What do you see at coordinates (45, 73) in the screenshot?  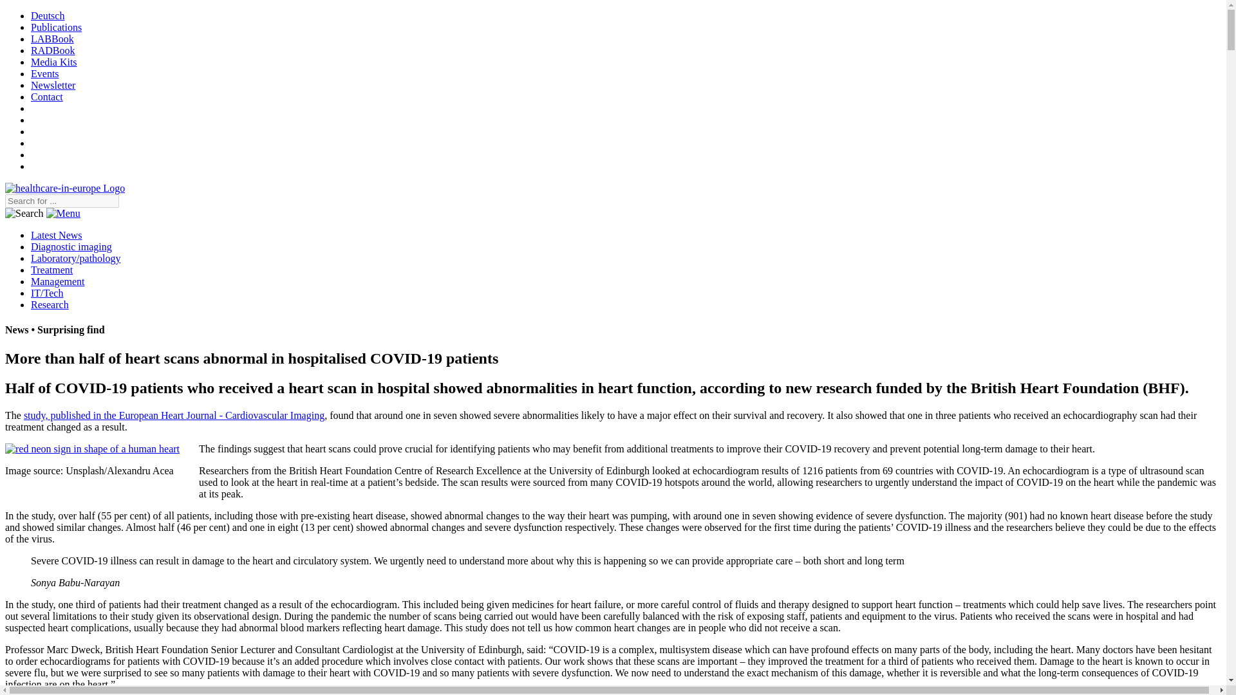 I see `Events` at bounding box center [45, 73].